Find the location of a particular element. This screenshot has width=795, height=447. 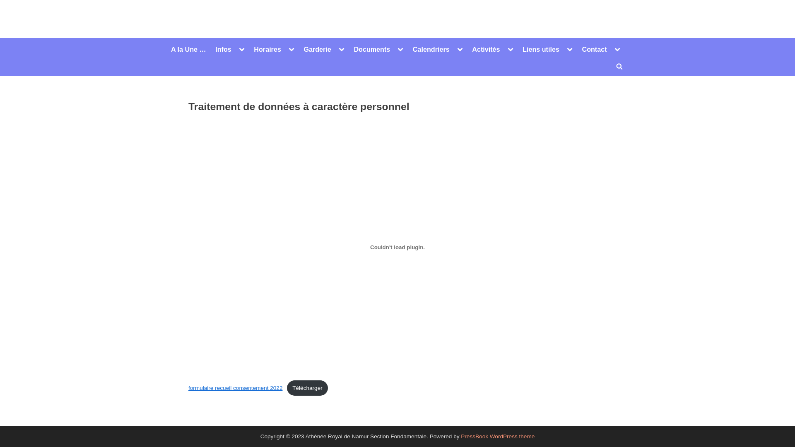

Toggle sub-menu is located at coordinates (617, 49).